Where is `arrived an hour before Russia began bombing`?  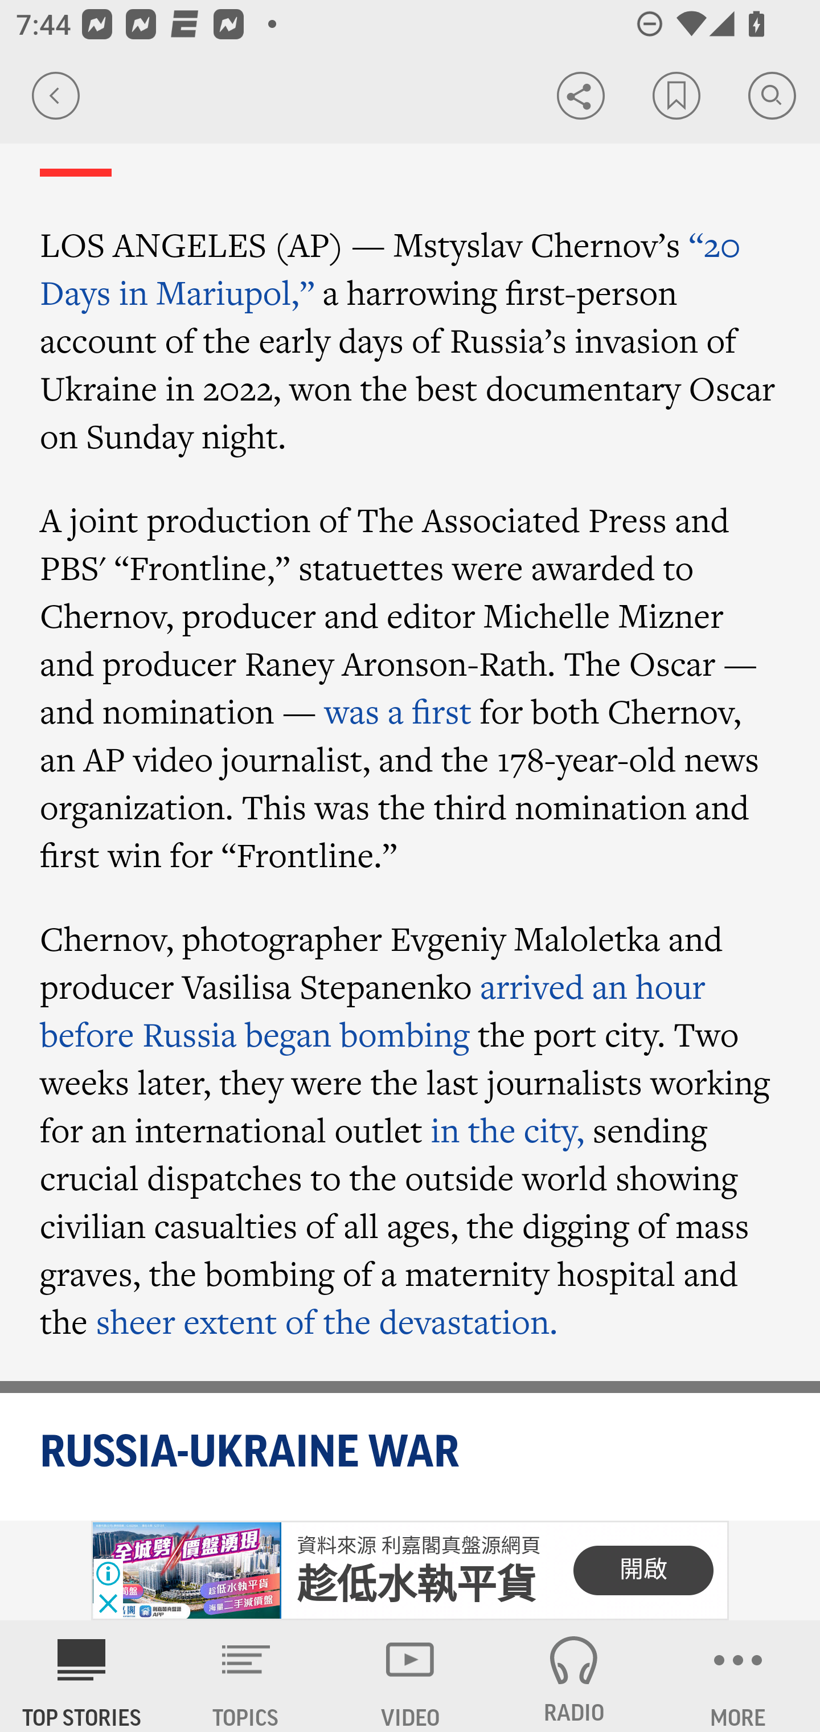 arrived an hour before Russia began bombing is located at coordinates (374, 1011).